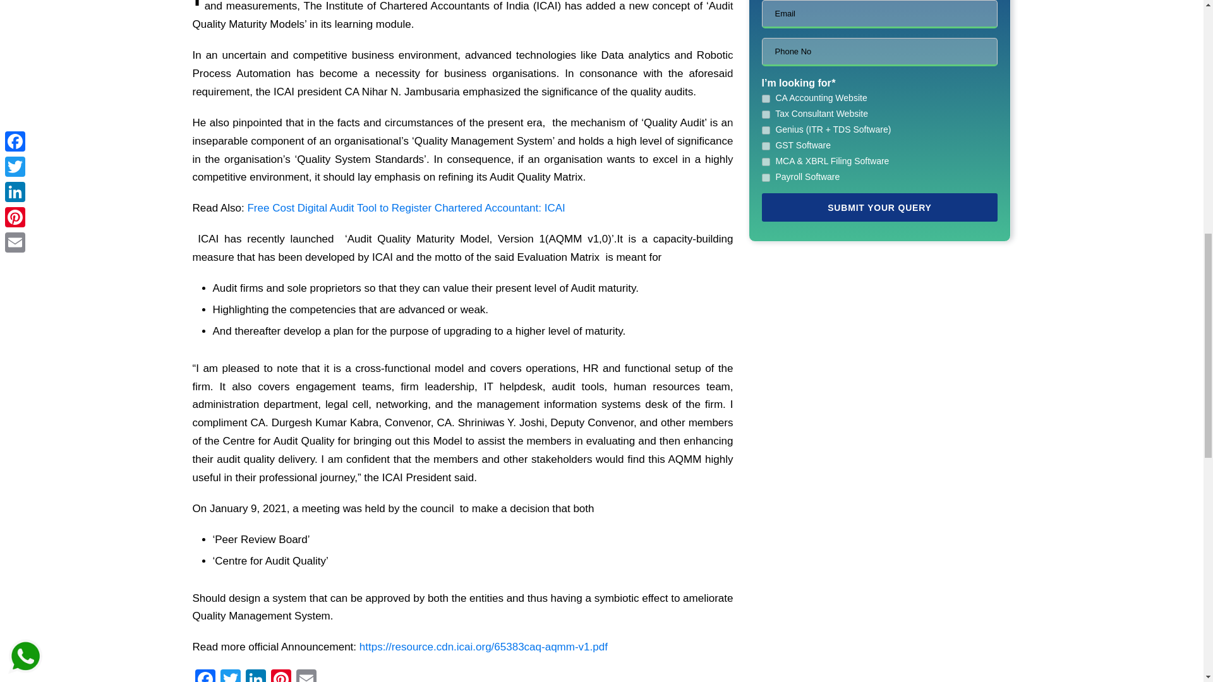 This screenshot has width=1213, height=682. What do you see at coordinates (766, 114) in the screenshot?
I see `Tax Consultant Website` at bounding box center [766, 114].